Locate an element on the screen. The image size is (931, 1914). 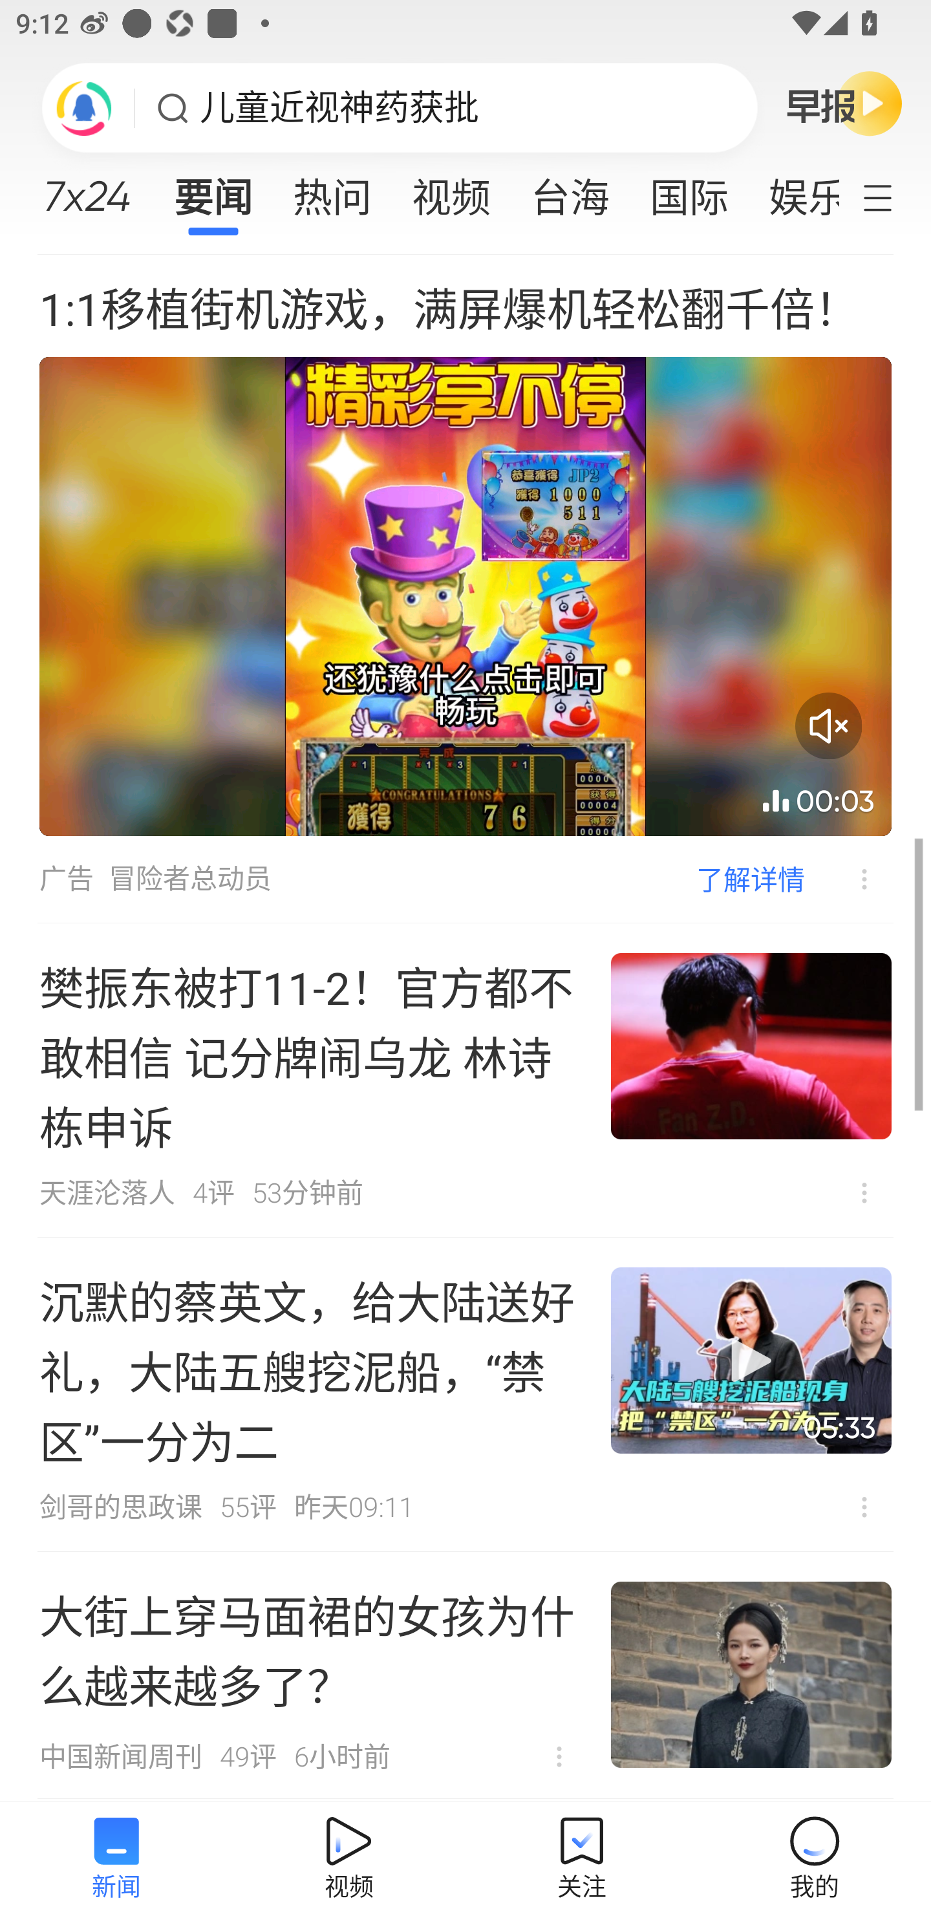
刷新 is located at coordinates (84, 107).